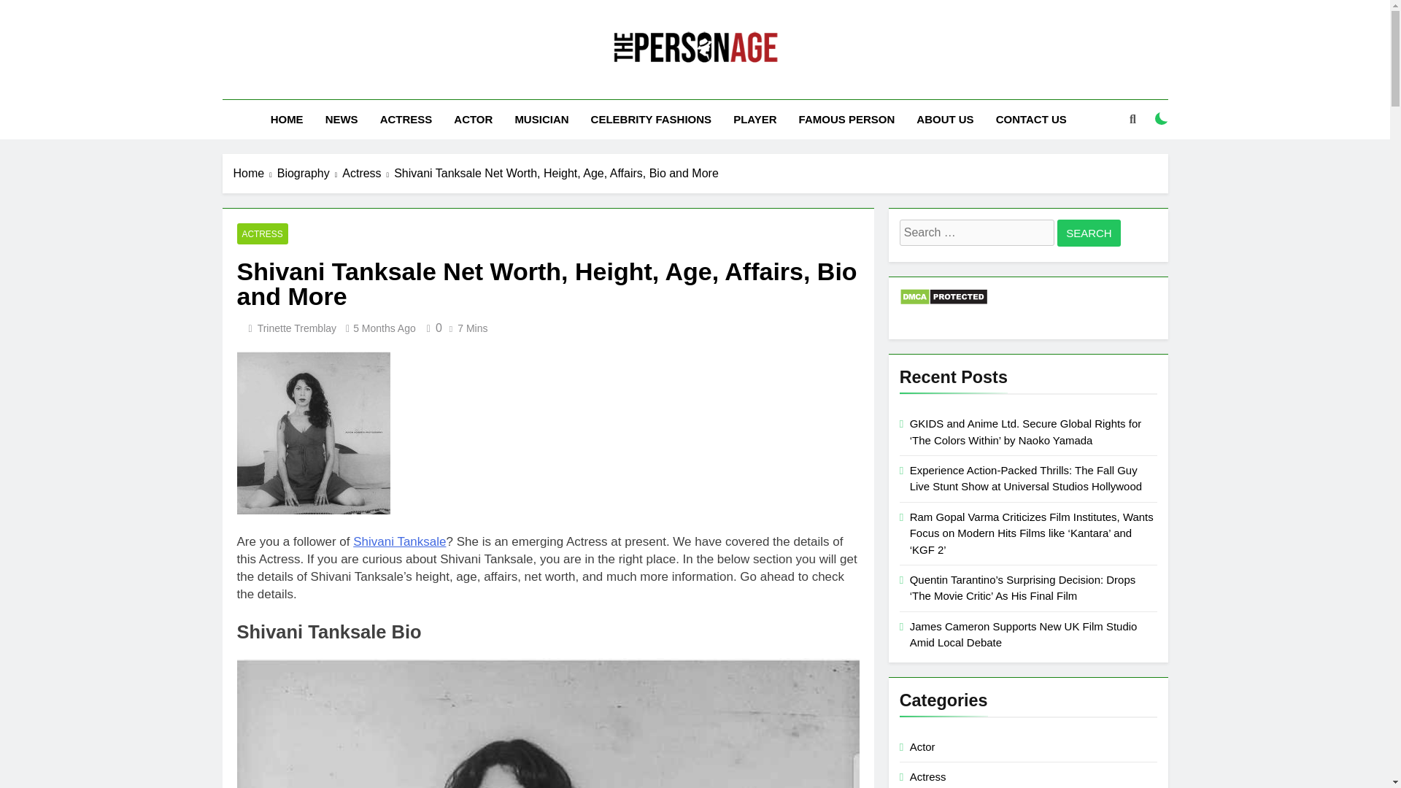 This screenshot has height=788, width=1401. What do you see at coordinates (1030, 120) in the screenshot?
I see `CONTACT US` at bounding box center [1030, 120].